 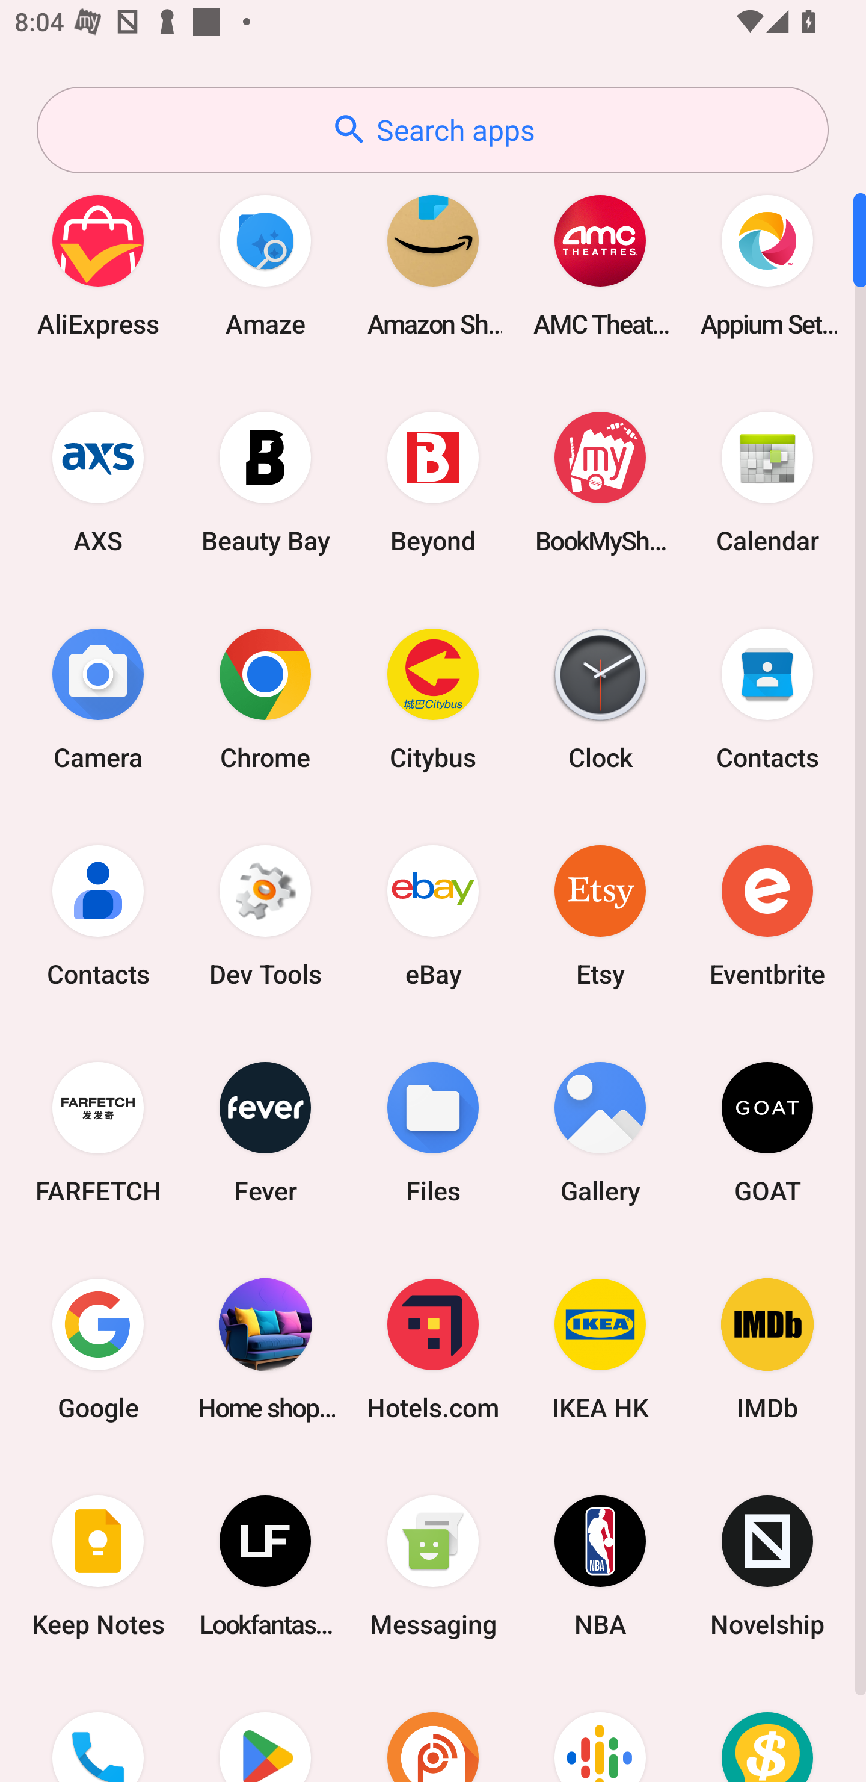 What do you see at coordinates (433, 698) in the screenshot?
I see `Citybus` at bounding box center [433, 698].